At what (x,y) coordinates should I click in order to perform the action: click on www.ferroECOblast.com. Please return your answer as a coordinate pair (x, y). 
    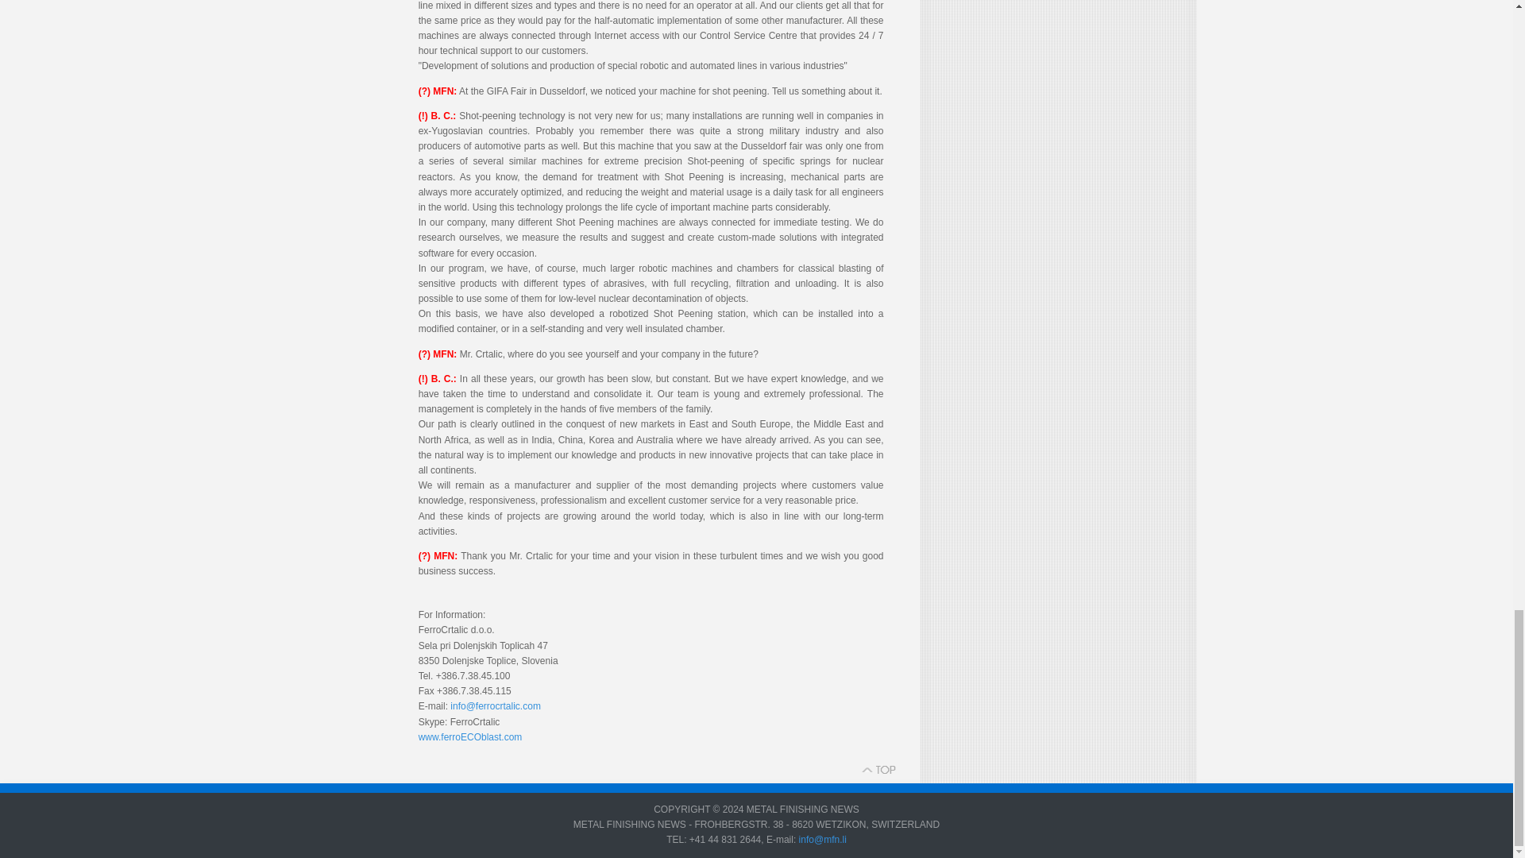
    Looking at the image, I should click on (470, 737).